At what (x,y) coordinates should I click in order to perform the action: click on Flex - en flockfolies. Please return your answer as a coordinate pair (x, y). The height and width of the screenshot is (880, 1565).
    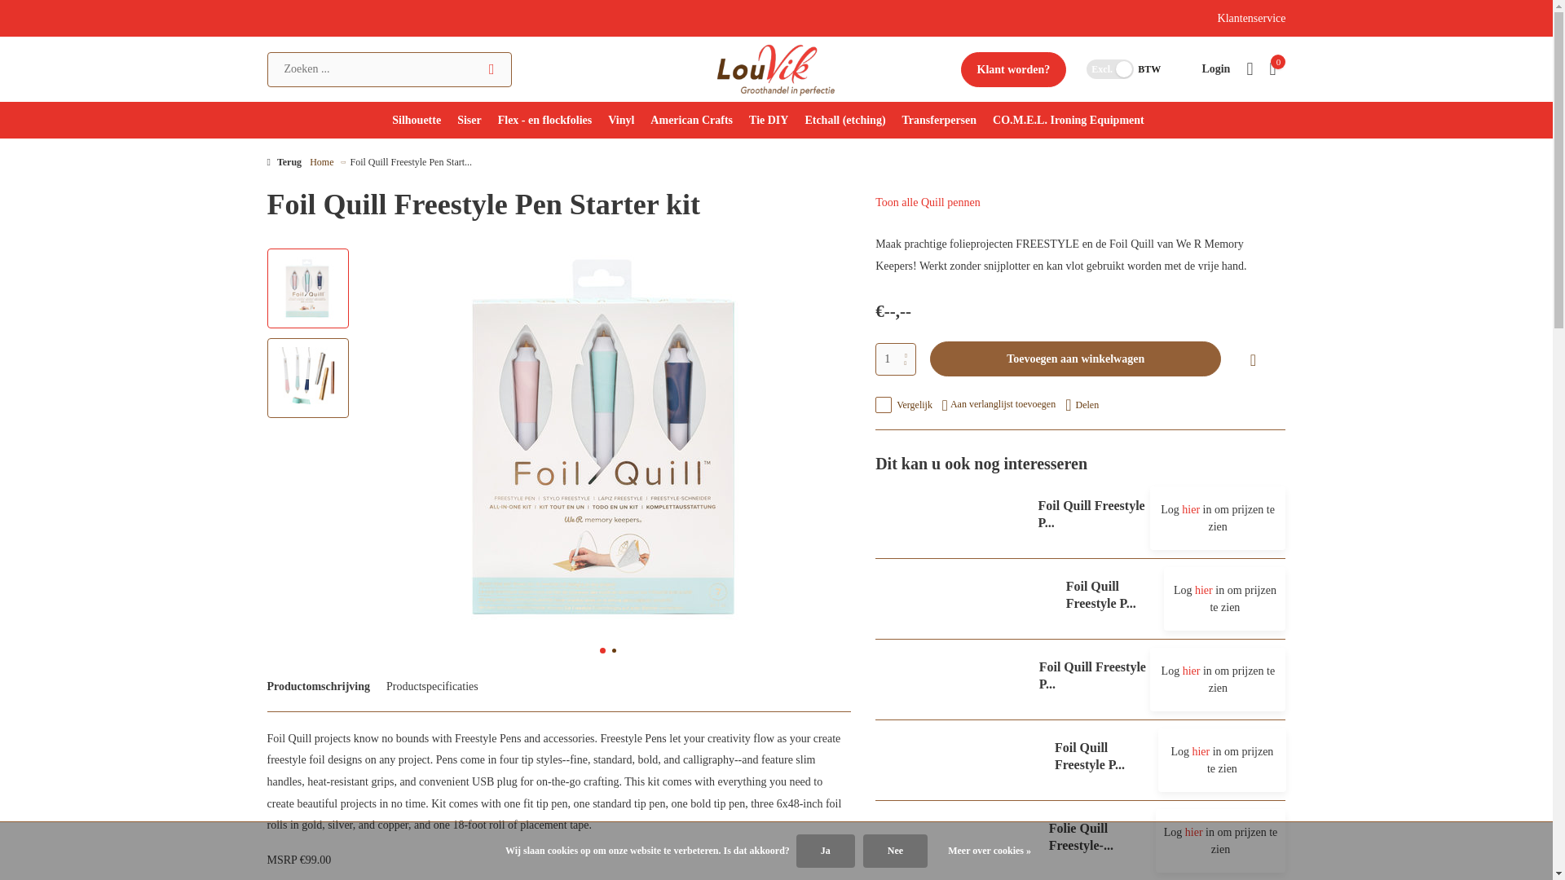
    Looking at the image, I should click on (544, 120).